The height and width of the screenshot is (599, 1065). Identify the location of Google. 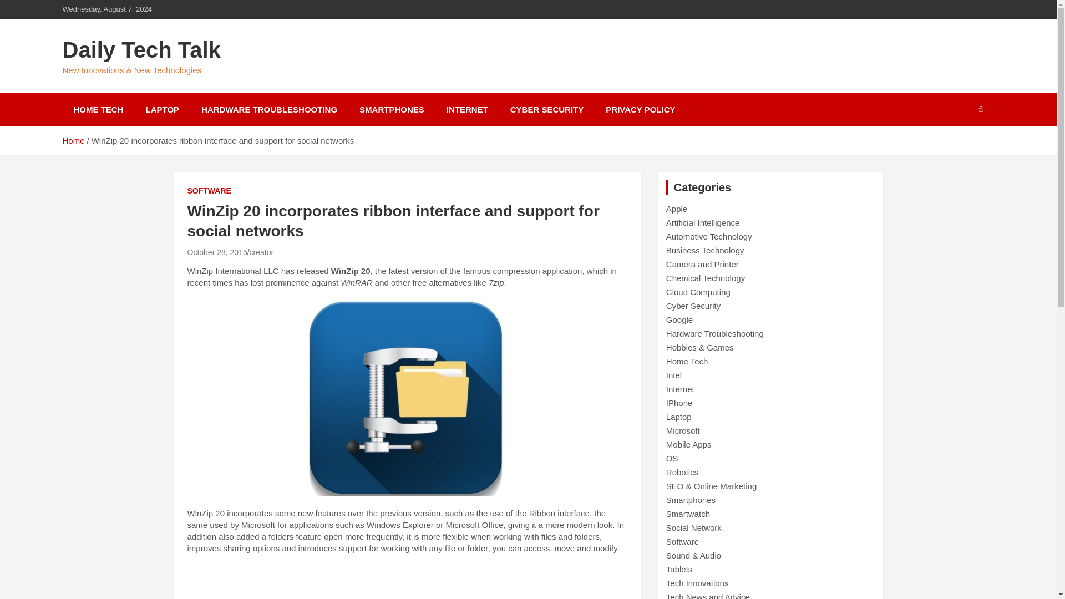
(679, 319).